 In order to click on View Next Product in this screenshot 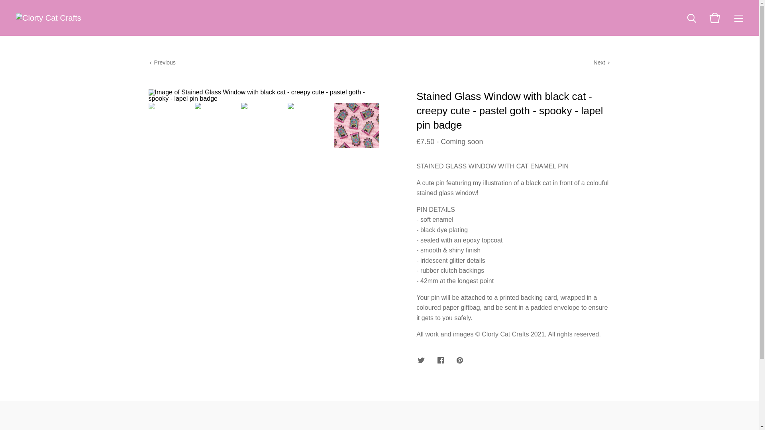, I will do `click(602, 63)`.